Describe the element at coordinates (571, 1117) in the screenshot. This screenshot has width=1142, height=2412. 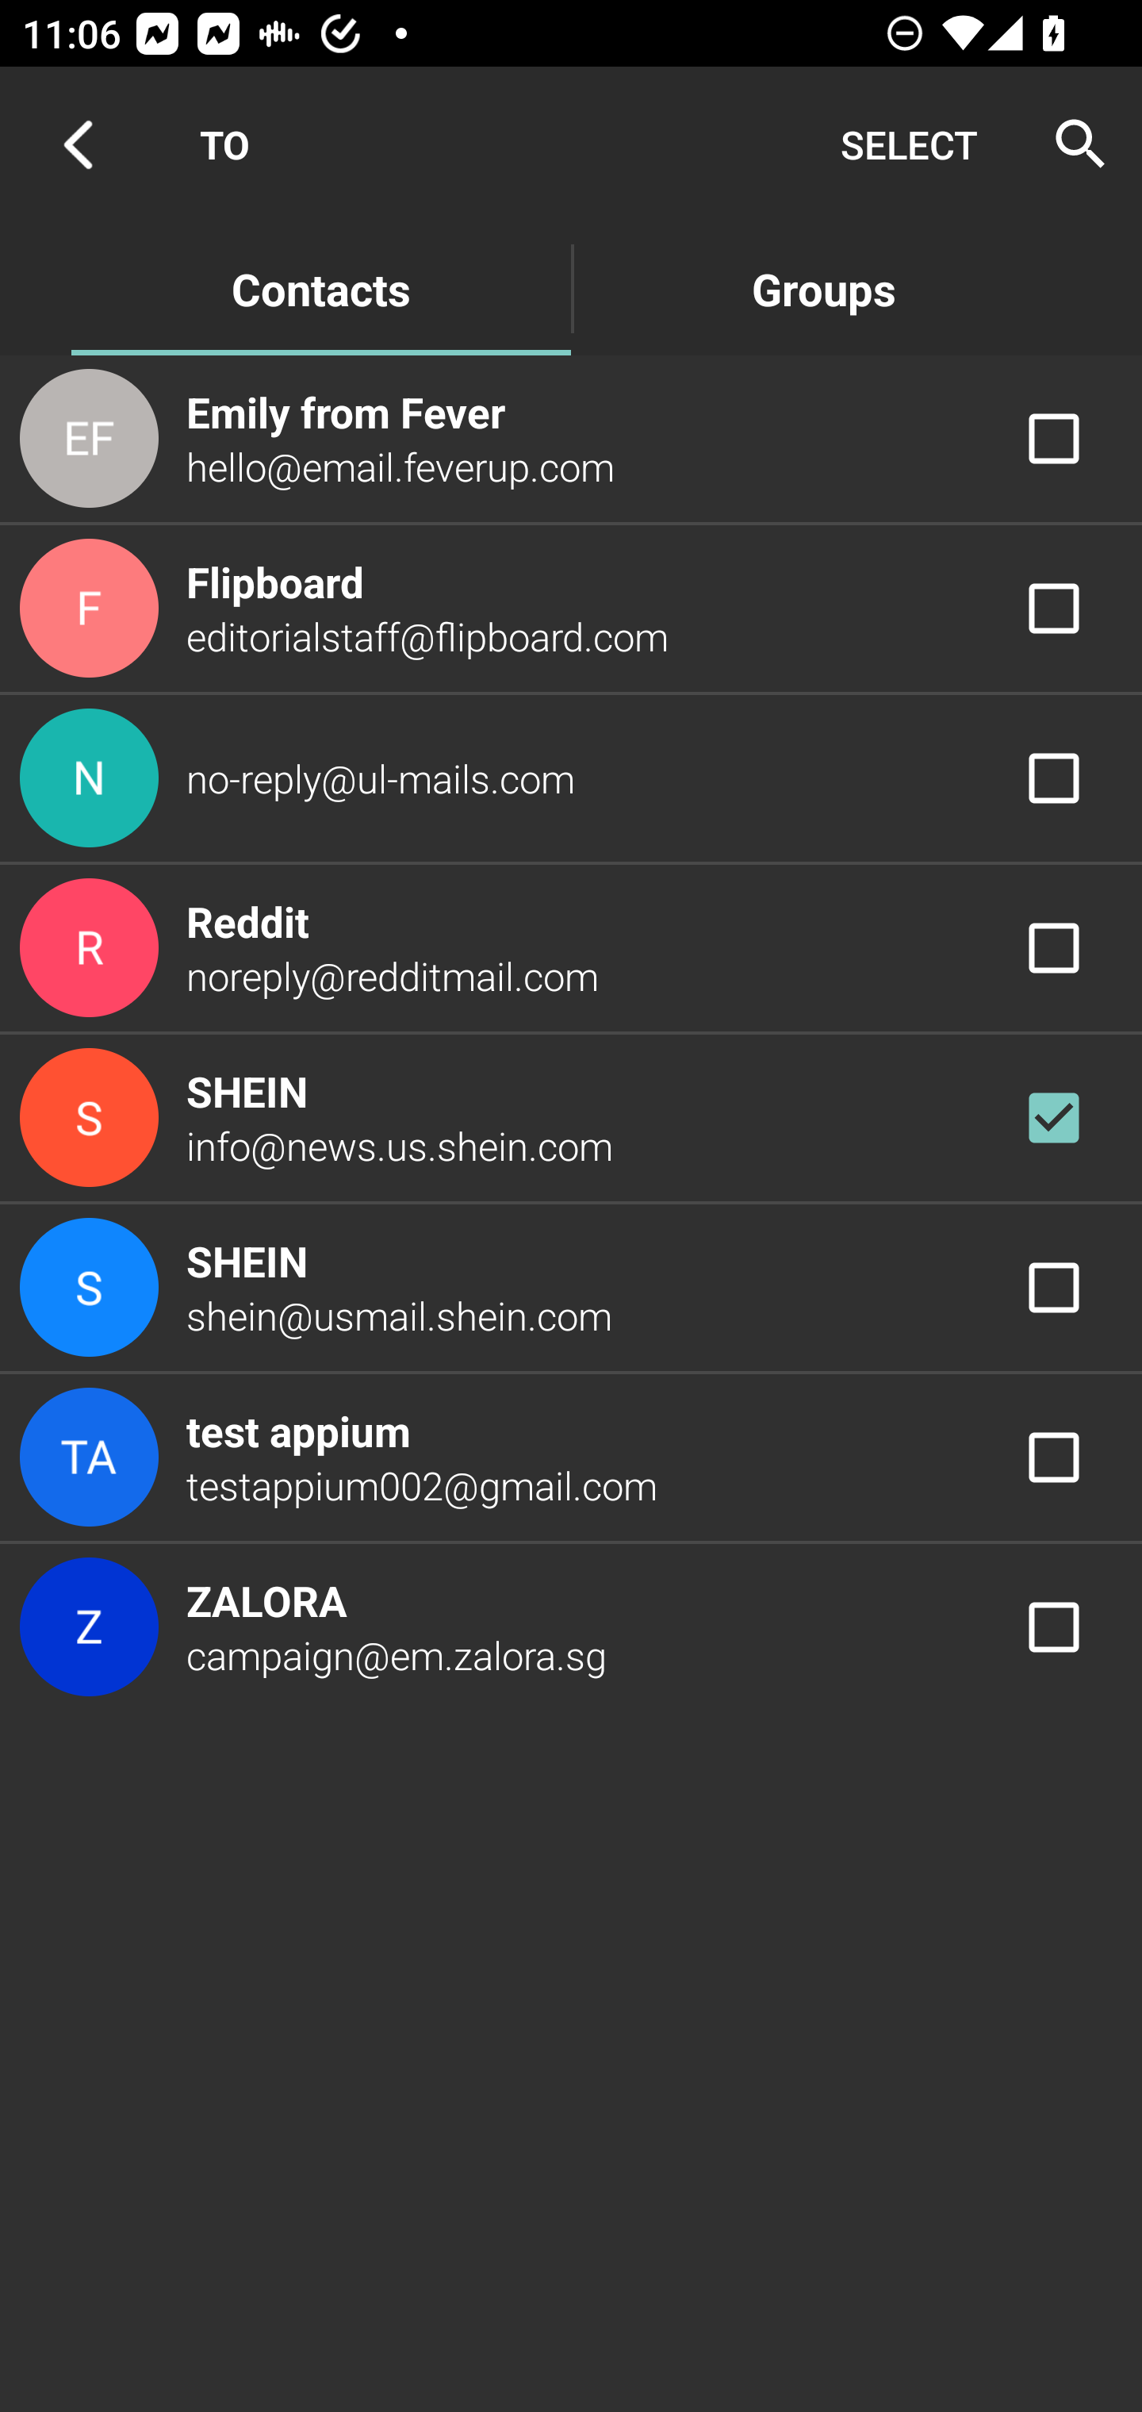
I see `SHEIN info@news.us.shein.com` at that location.